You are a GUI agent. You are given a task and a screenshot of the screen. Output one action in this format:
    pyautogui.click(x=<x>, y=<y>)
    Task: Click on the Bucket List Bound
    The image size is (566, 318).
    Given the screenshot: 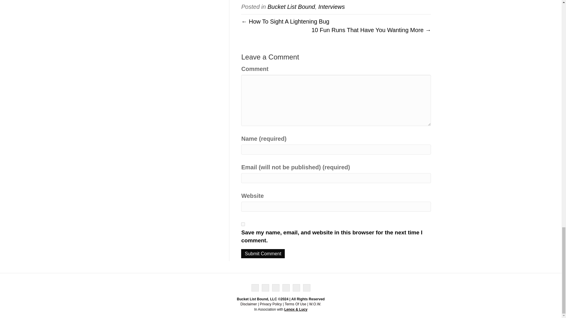 What is the action you would take?
    pyautogui.click(x=291, y=6)
    